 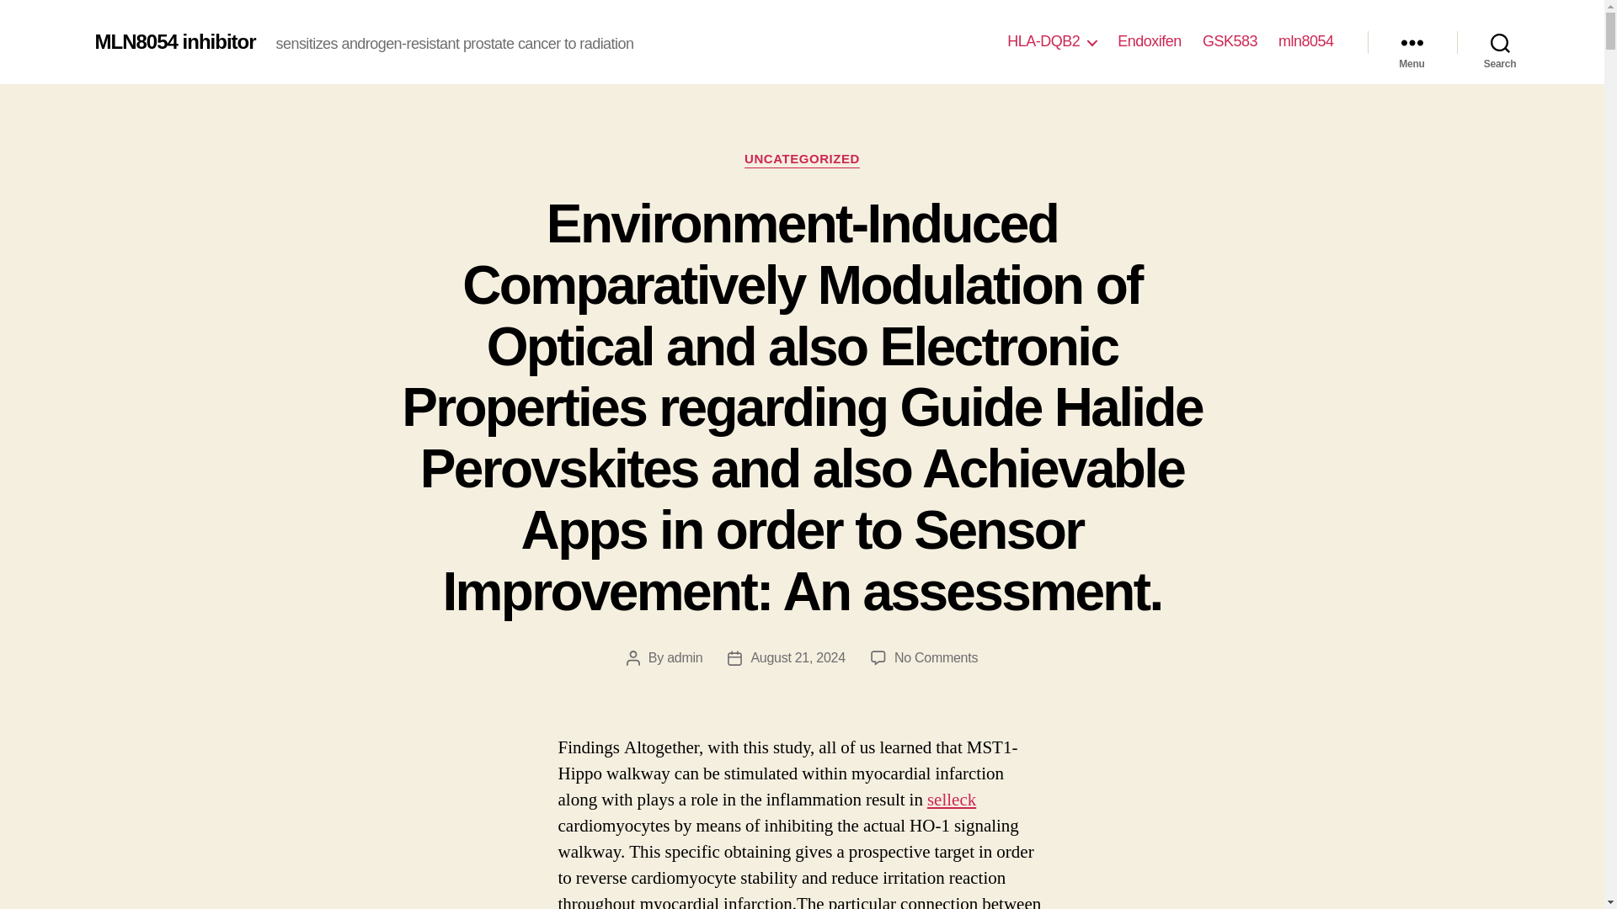 What do you see at coordinates (1051, 41) in the screenshot?
I see `HLA-DQB2` at bounding box center [1051, 41].